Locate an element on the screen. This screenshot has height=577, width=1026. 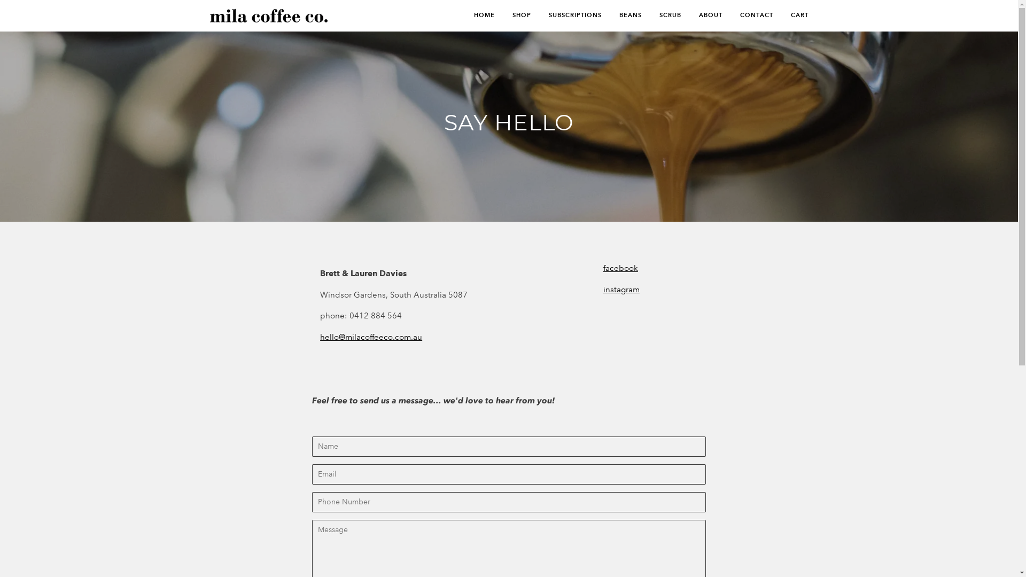
BEANS is located at coordinates (622, 15).